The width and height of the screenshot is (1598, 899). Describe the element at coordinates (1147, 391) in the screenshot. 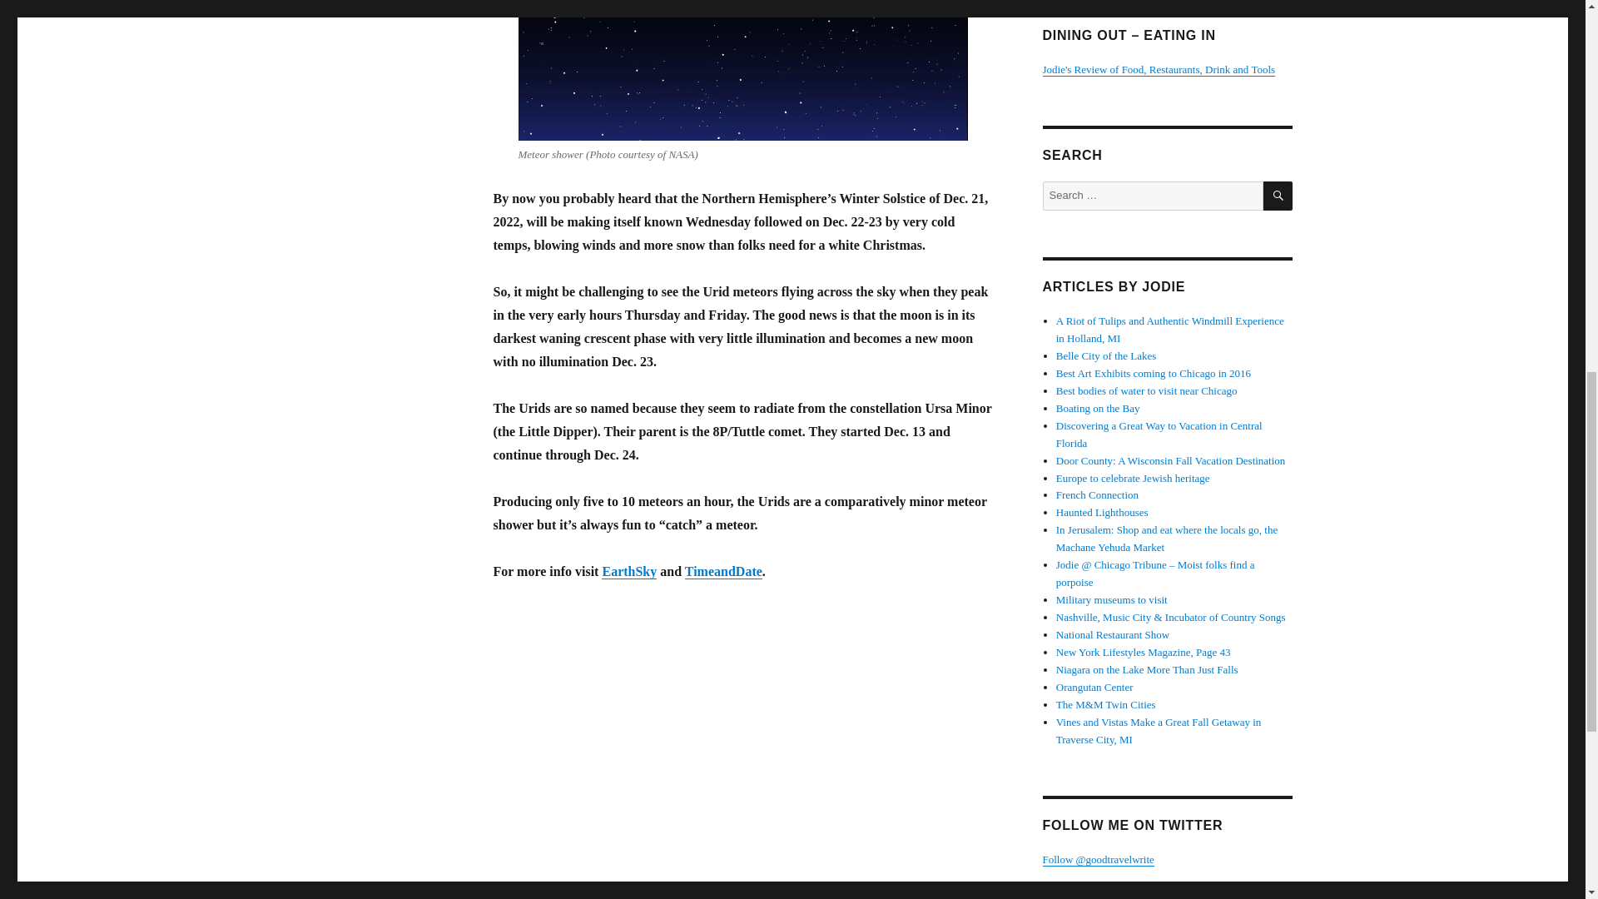

I see `Best bodies of water to visit near Chicago` at that location.